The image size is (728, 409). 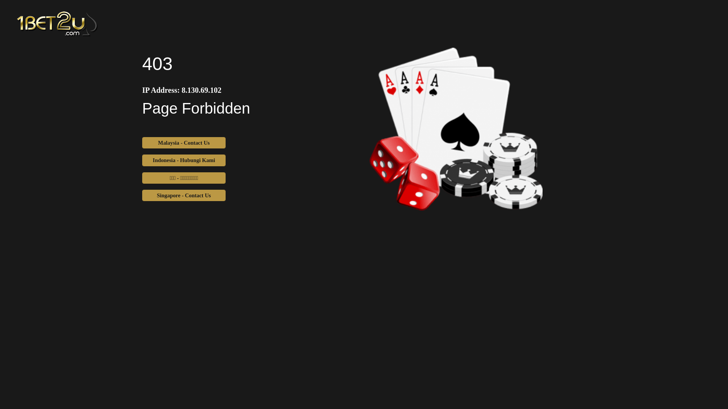 I want to click on Singapore - Contact Us, so click(x=184, y=195).